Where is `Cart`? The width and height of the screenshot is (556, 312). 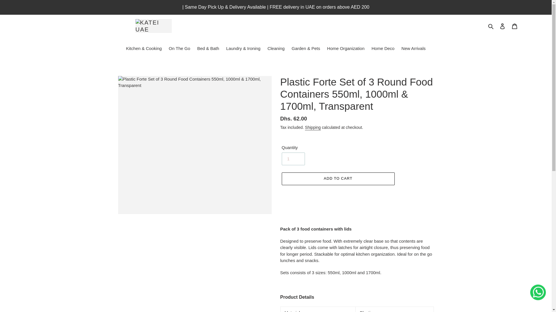 Cart is located at coordinates (514, 26).